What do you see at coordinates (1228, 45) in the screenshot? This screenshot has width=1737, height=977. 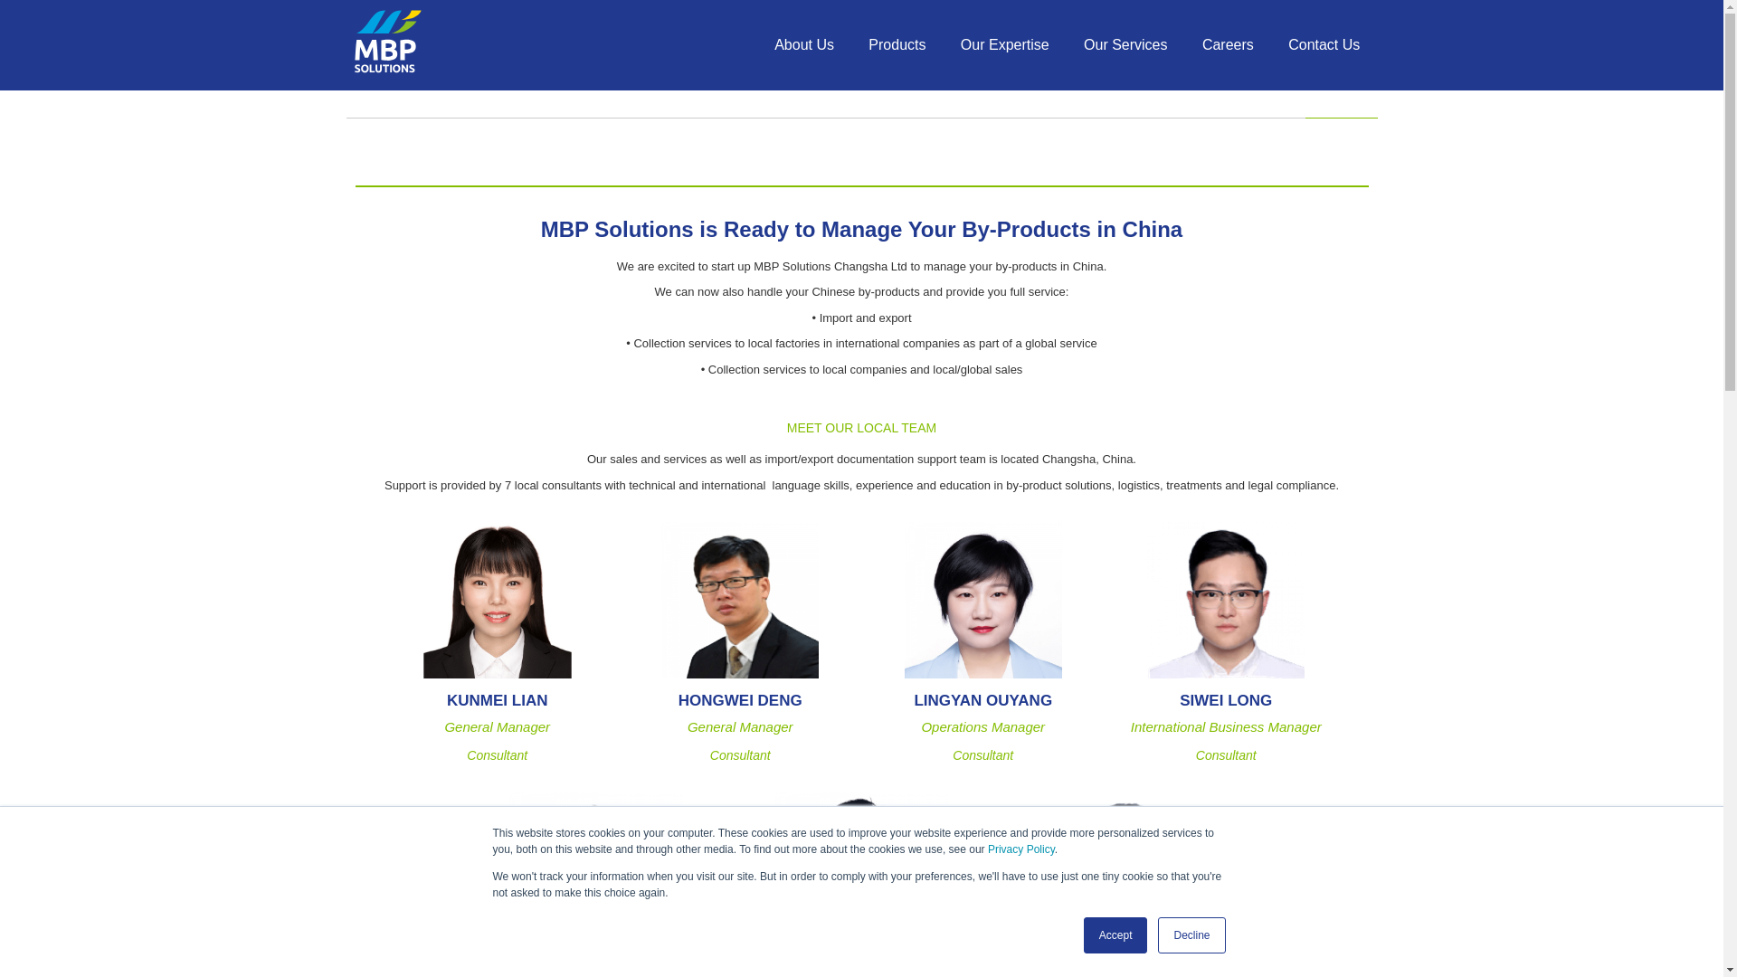 I see `Careers` at bounding box center [1228, 45].